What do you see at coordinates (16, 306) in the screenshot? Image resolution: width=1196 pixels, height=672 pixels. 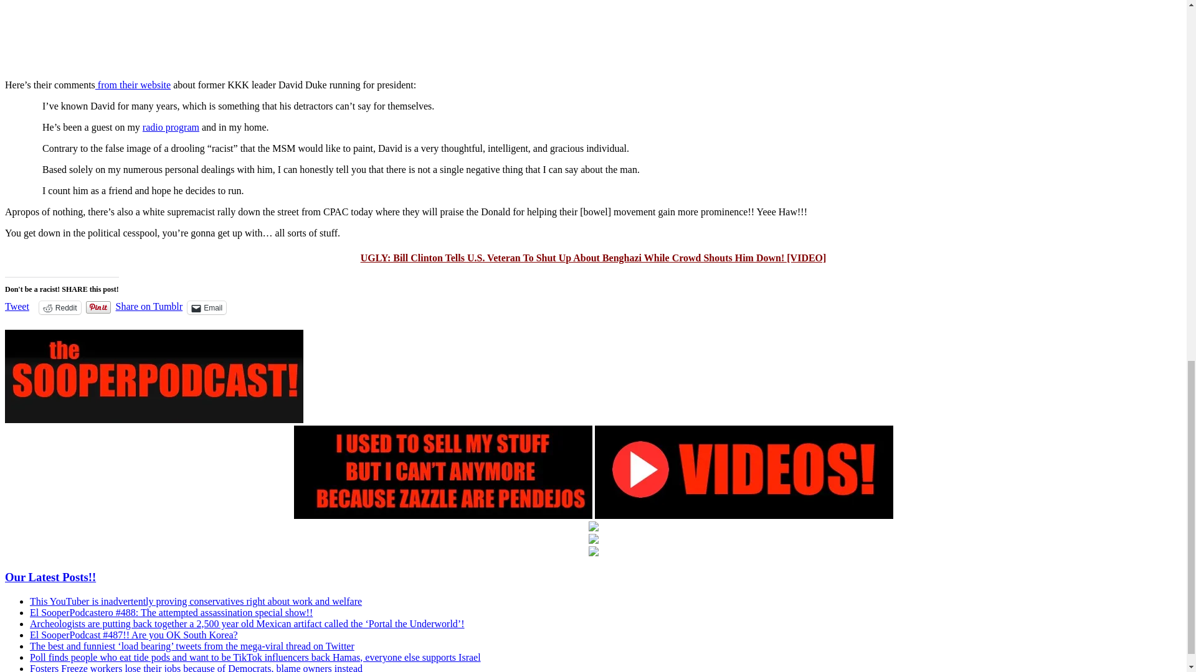 I see `Tweet` at bounding box center [16, 306].